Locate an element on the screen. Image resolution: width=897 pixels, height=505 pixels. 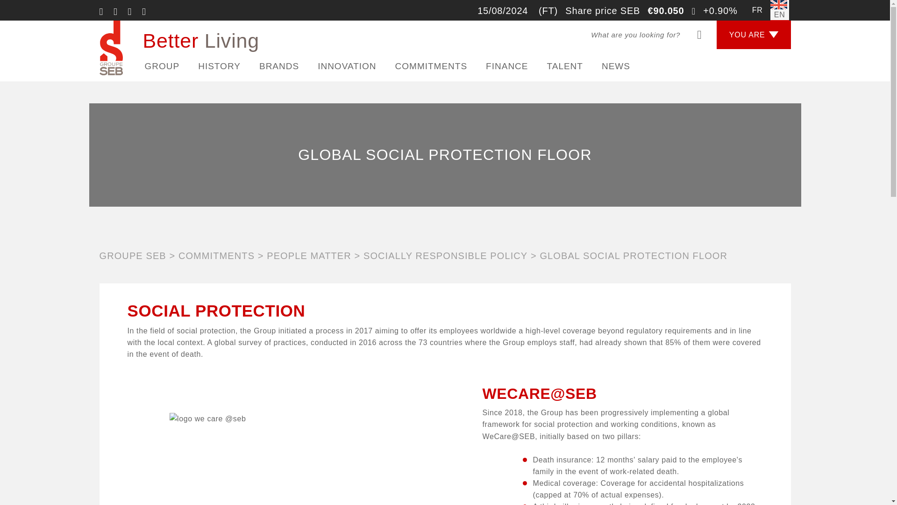
Home is located at coordinates (178, 48).